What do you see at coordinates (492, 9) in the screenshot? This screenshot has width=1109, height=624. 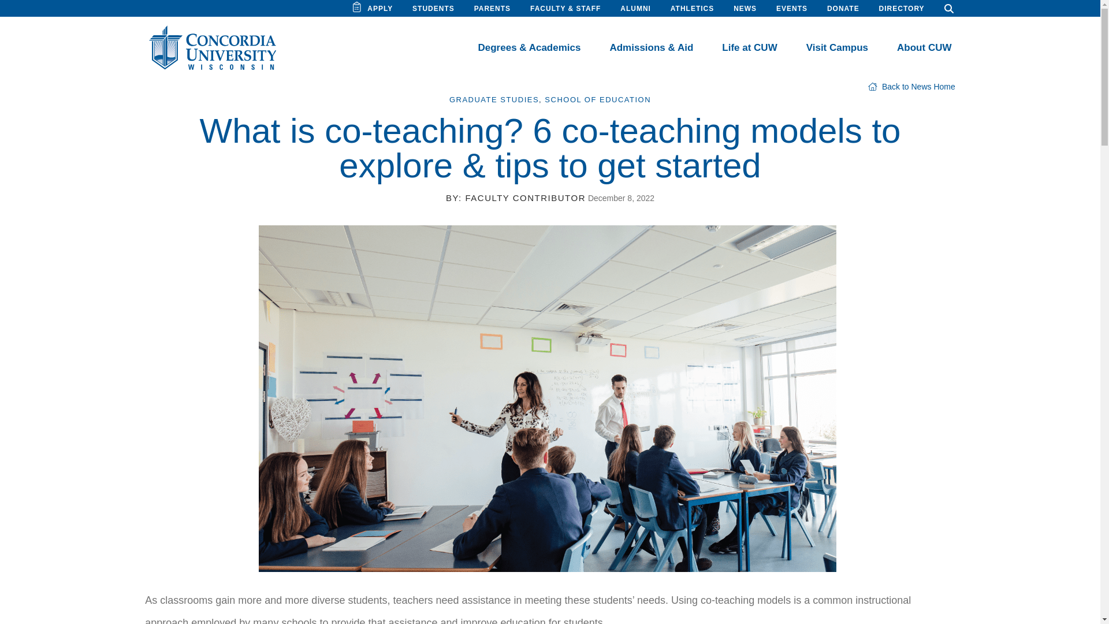 I see `PARENTS` at bounding box center [492, 9].